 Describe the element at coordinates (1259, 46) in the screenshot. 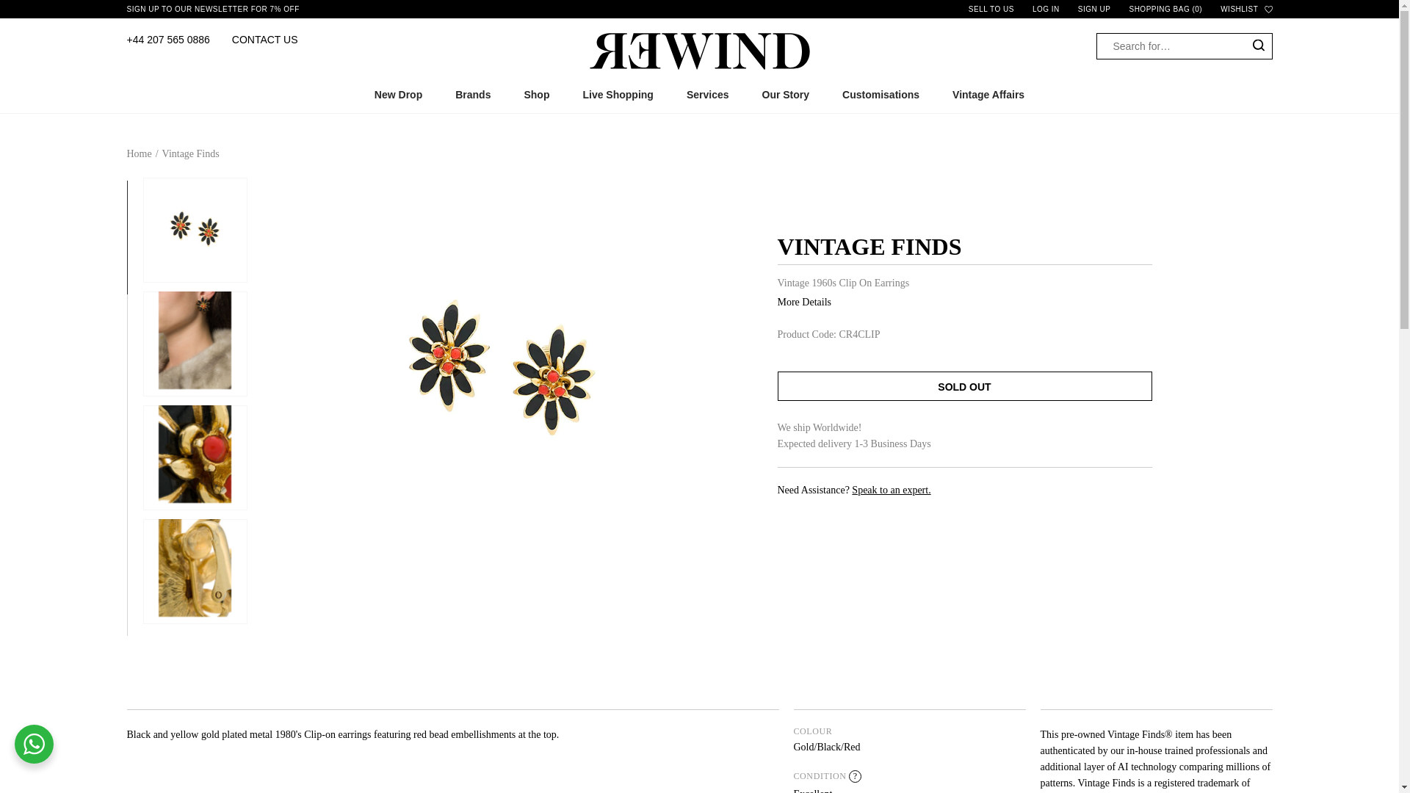

I see `Generated with Avocode.Path 152` at that location.